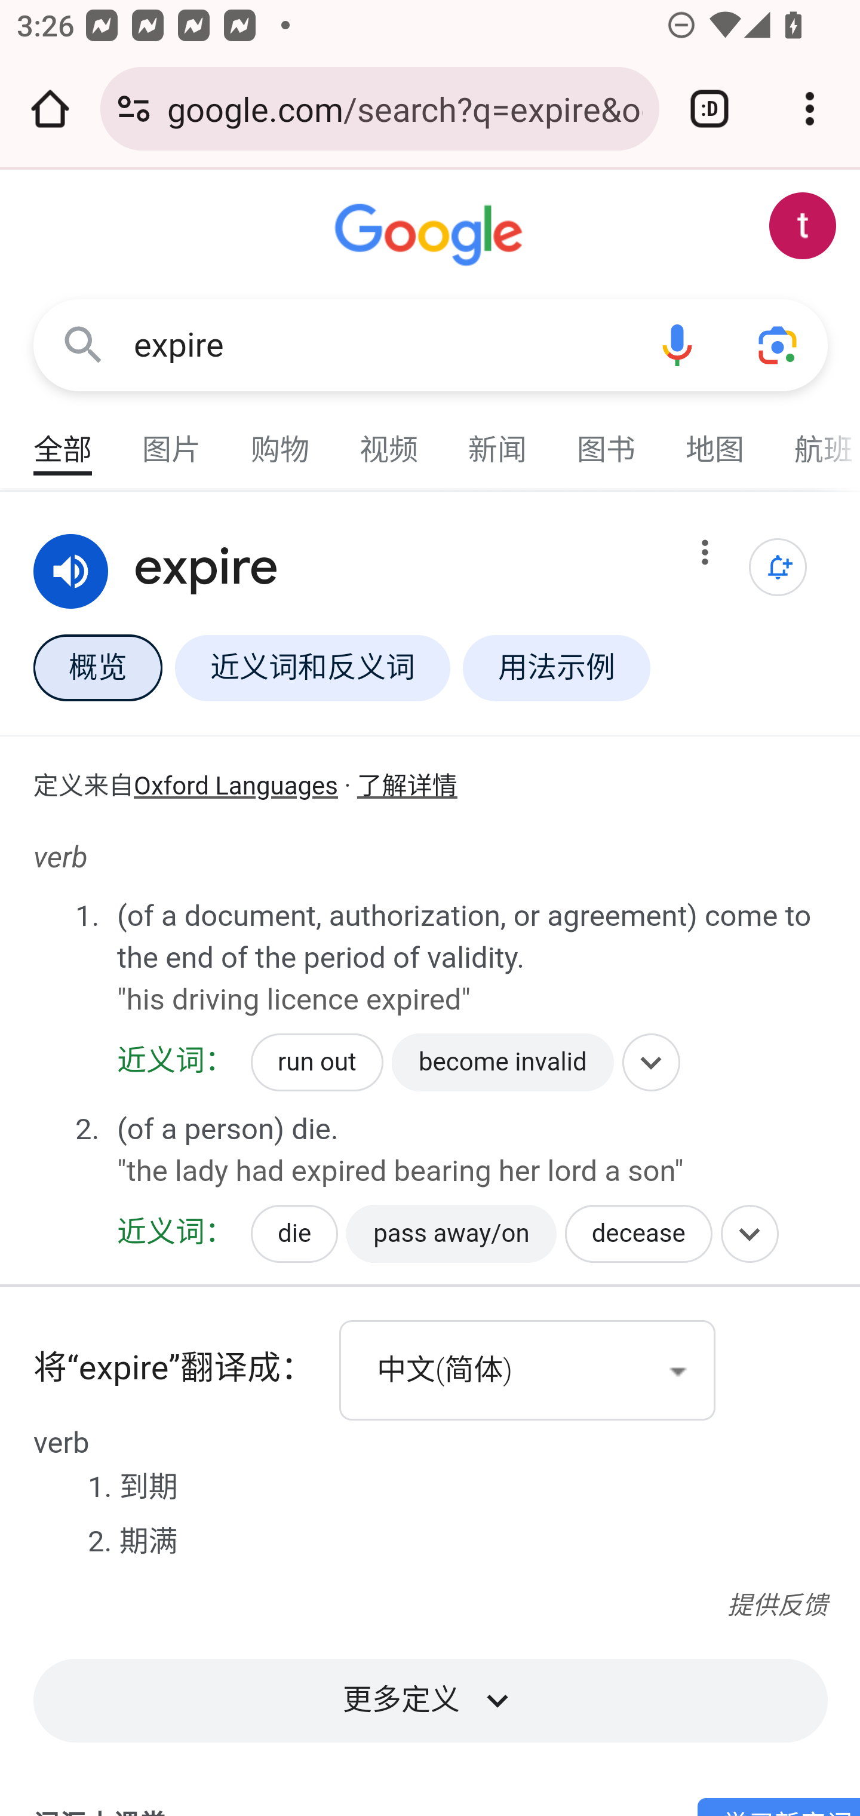 The image size is (860, 1816). Describe the element at coordinates (389, 438) in the screenshot. I see `视频` at that location.